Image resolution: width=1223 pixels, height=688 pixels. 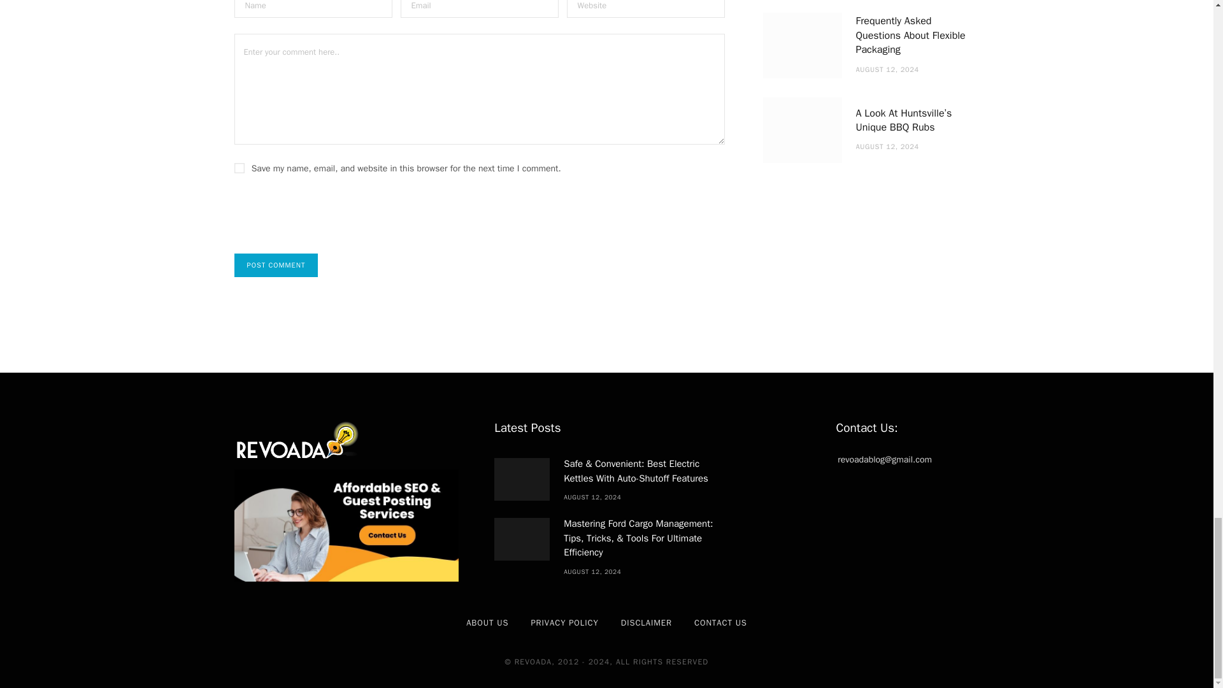 What do you see at coordinates (331, 224) in the screenshot?
I see `reCAPTCHA` at bounding box center [331, 224].